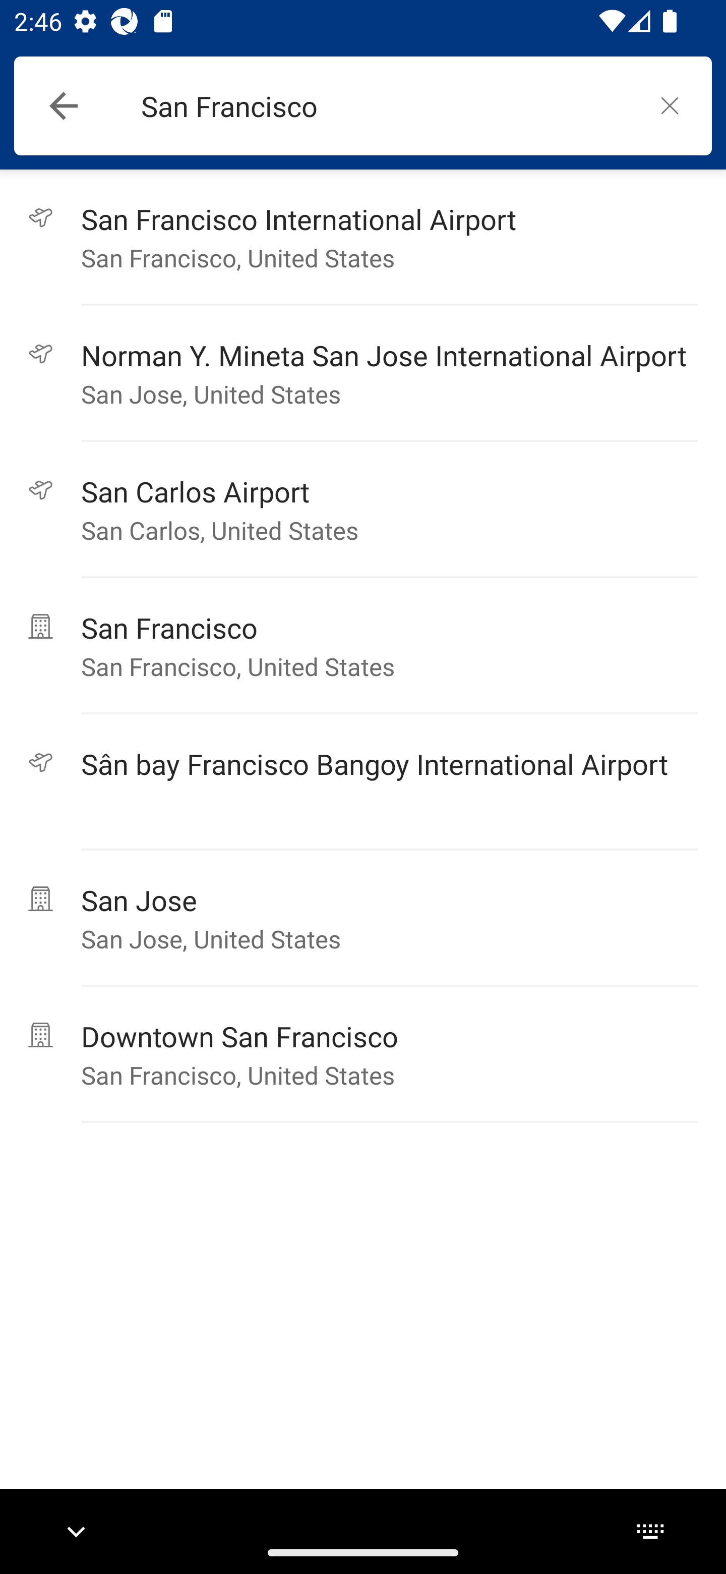 Image resolution: width=726 pixels, height=1574 pixels. Describe the element at coordinates (64, 106) in the screenshot. I see `Navigate up` at that location.